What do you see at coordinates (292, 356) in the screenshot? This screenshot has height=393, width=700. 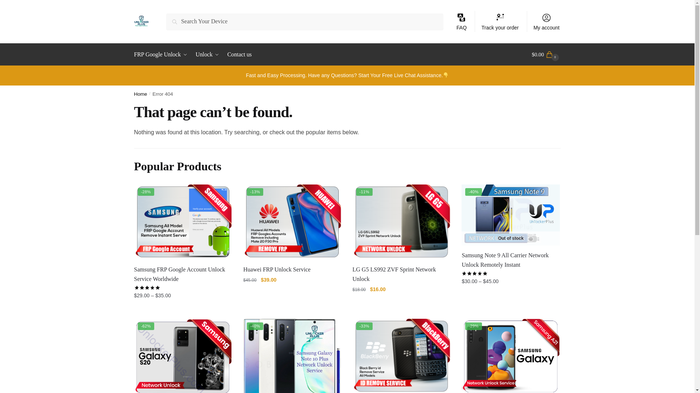 I see `Unlock Samsung Galaxy Note 10 Plus` at bounding box center [292, 356].